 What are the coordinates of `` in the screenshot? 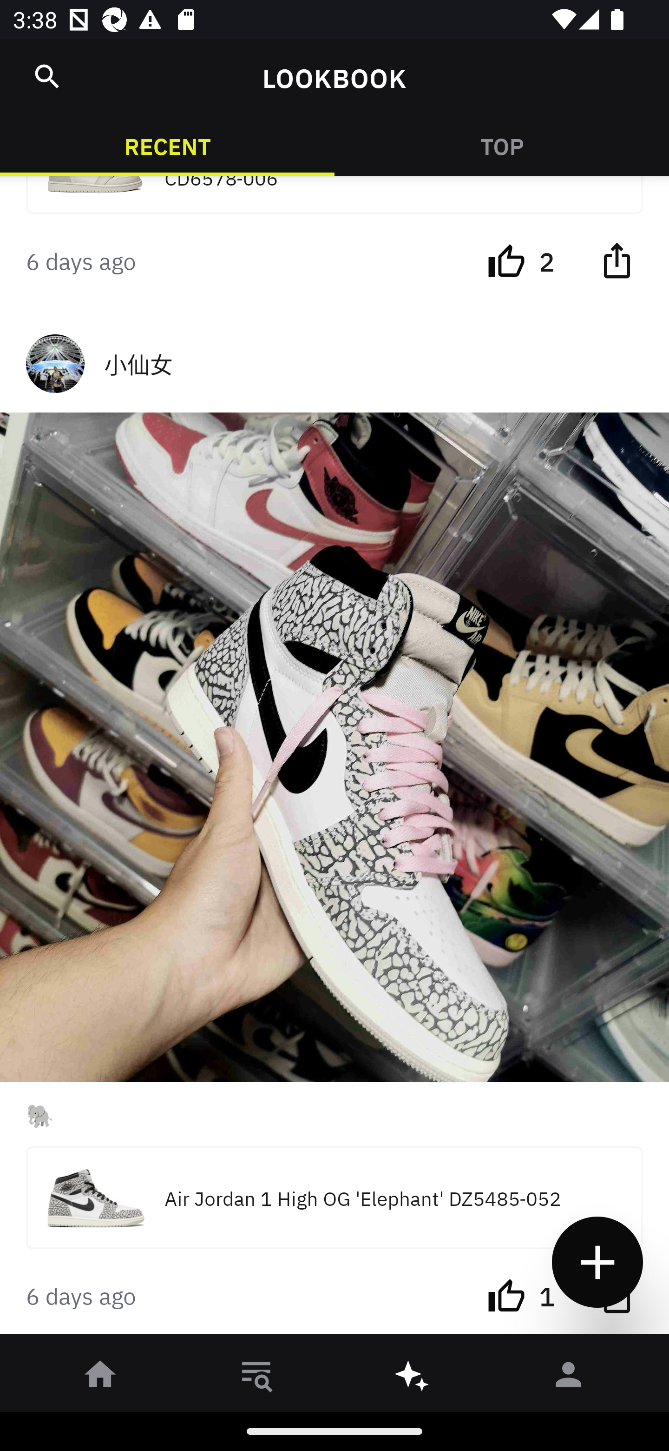 It's located at (47, 76).